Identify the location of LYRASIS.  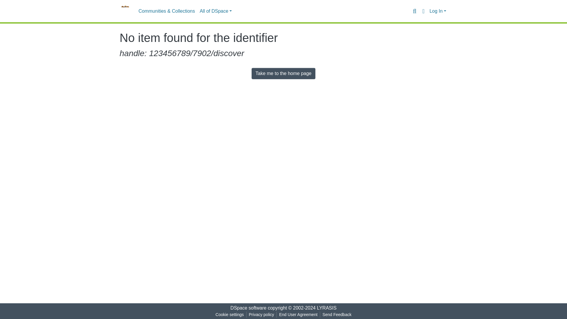
(327, 308).